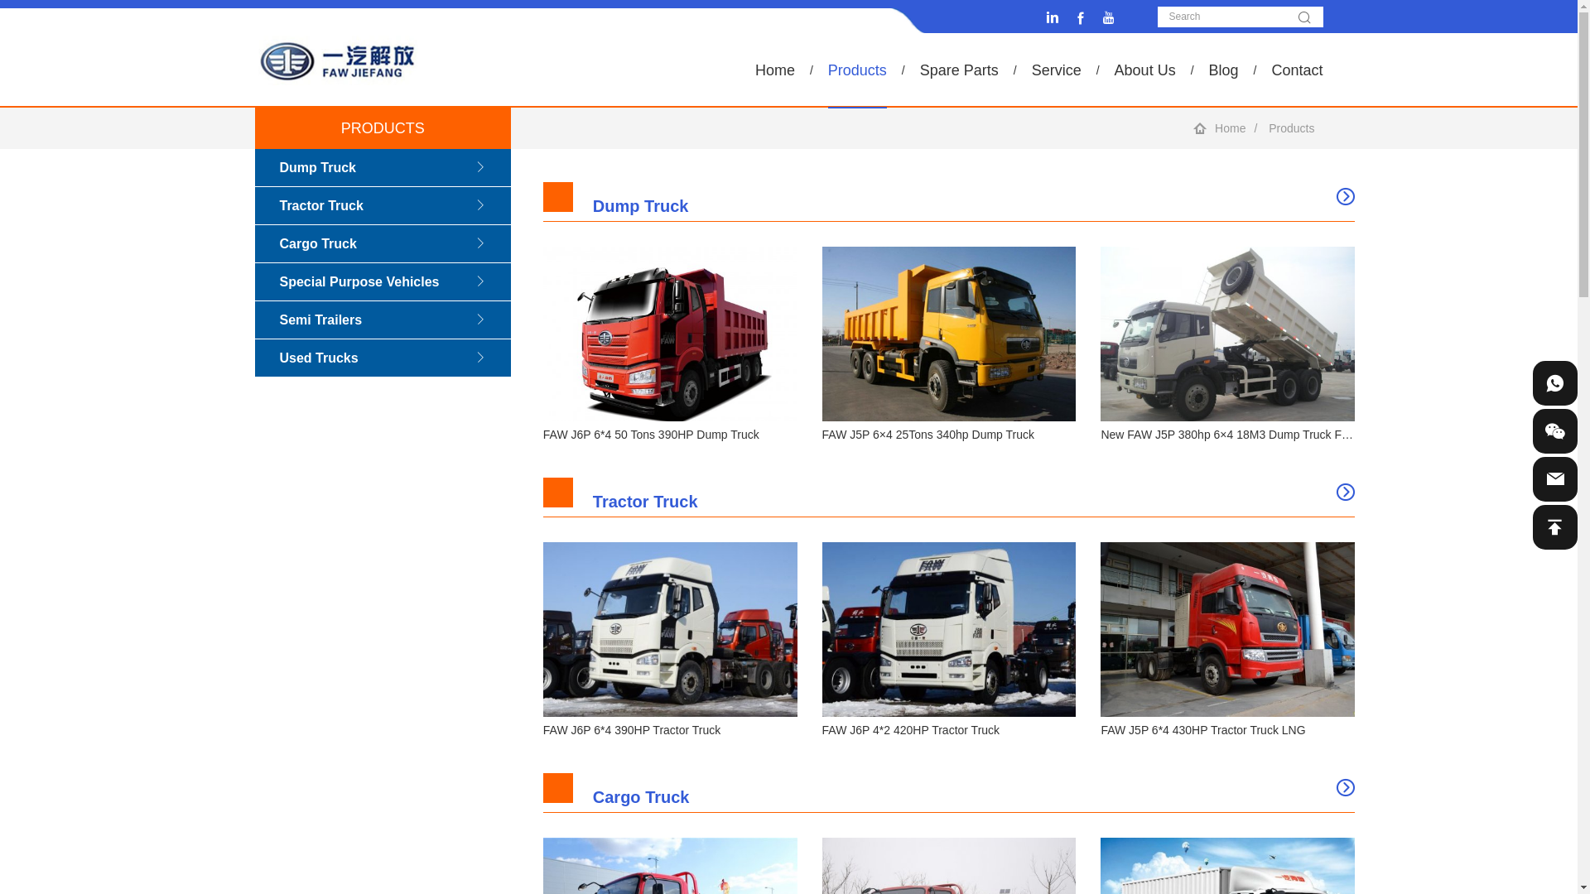 This screenshot has width=1590, height=894. Describe the element at coordinates (1057, 70) in the screenshot. I see `Service` at that location.